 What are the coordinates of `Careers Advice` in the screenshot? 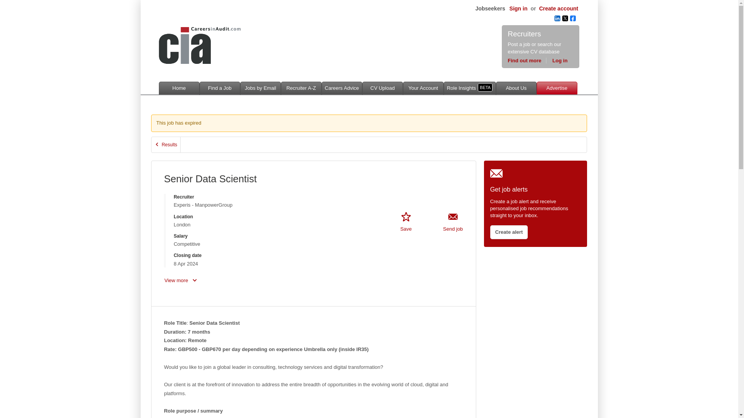 It's located at (342, 88).